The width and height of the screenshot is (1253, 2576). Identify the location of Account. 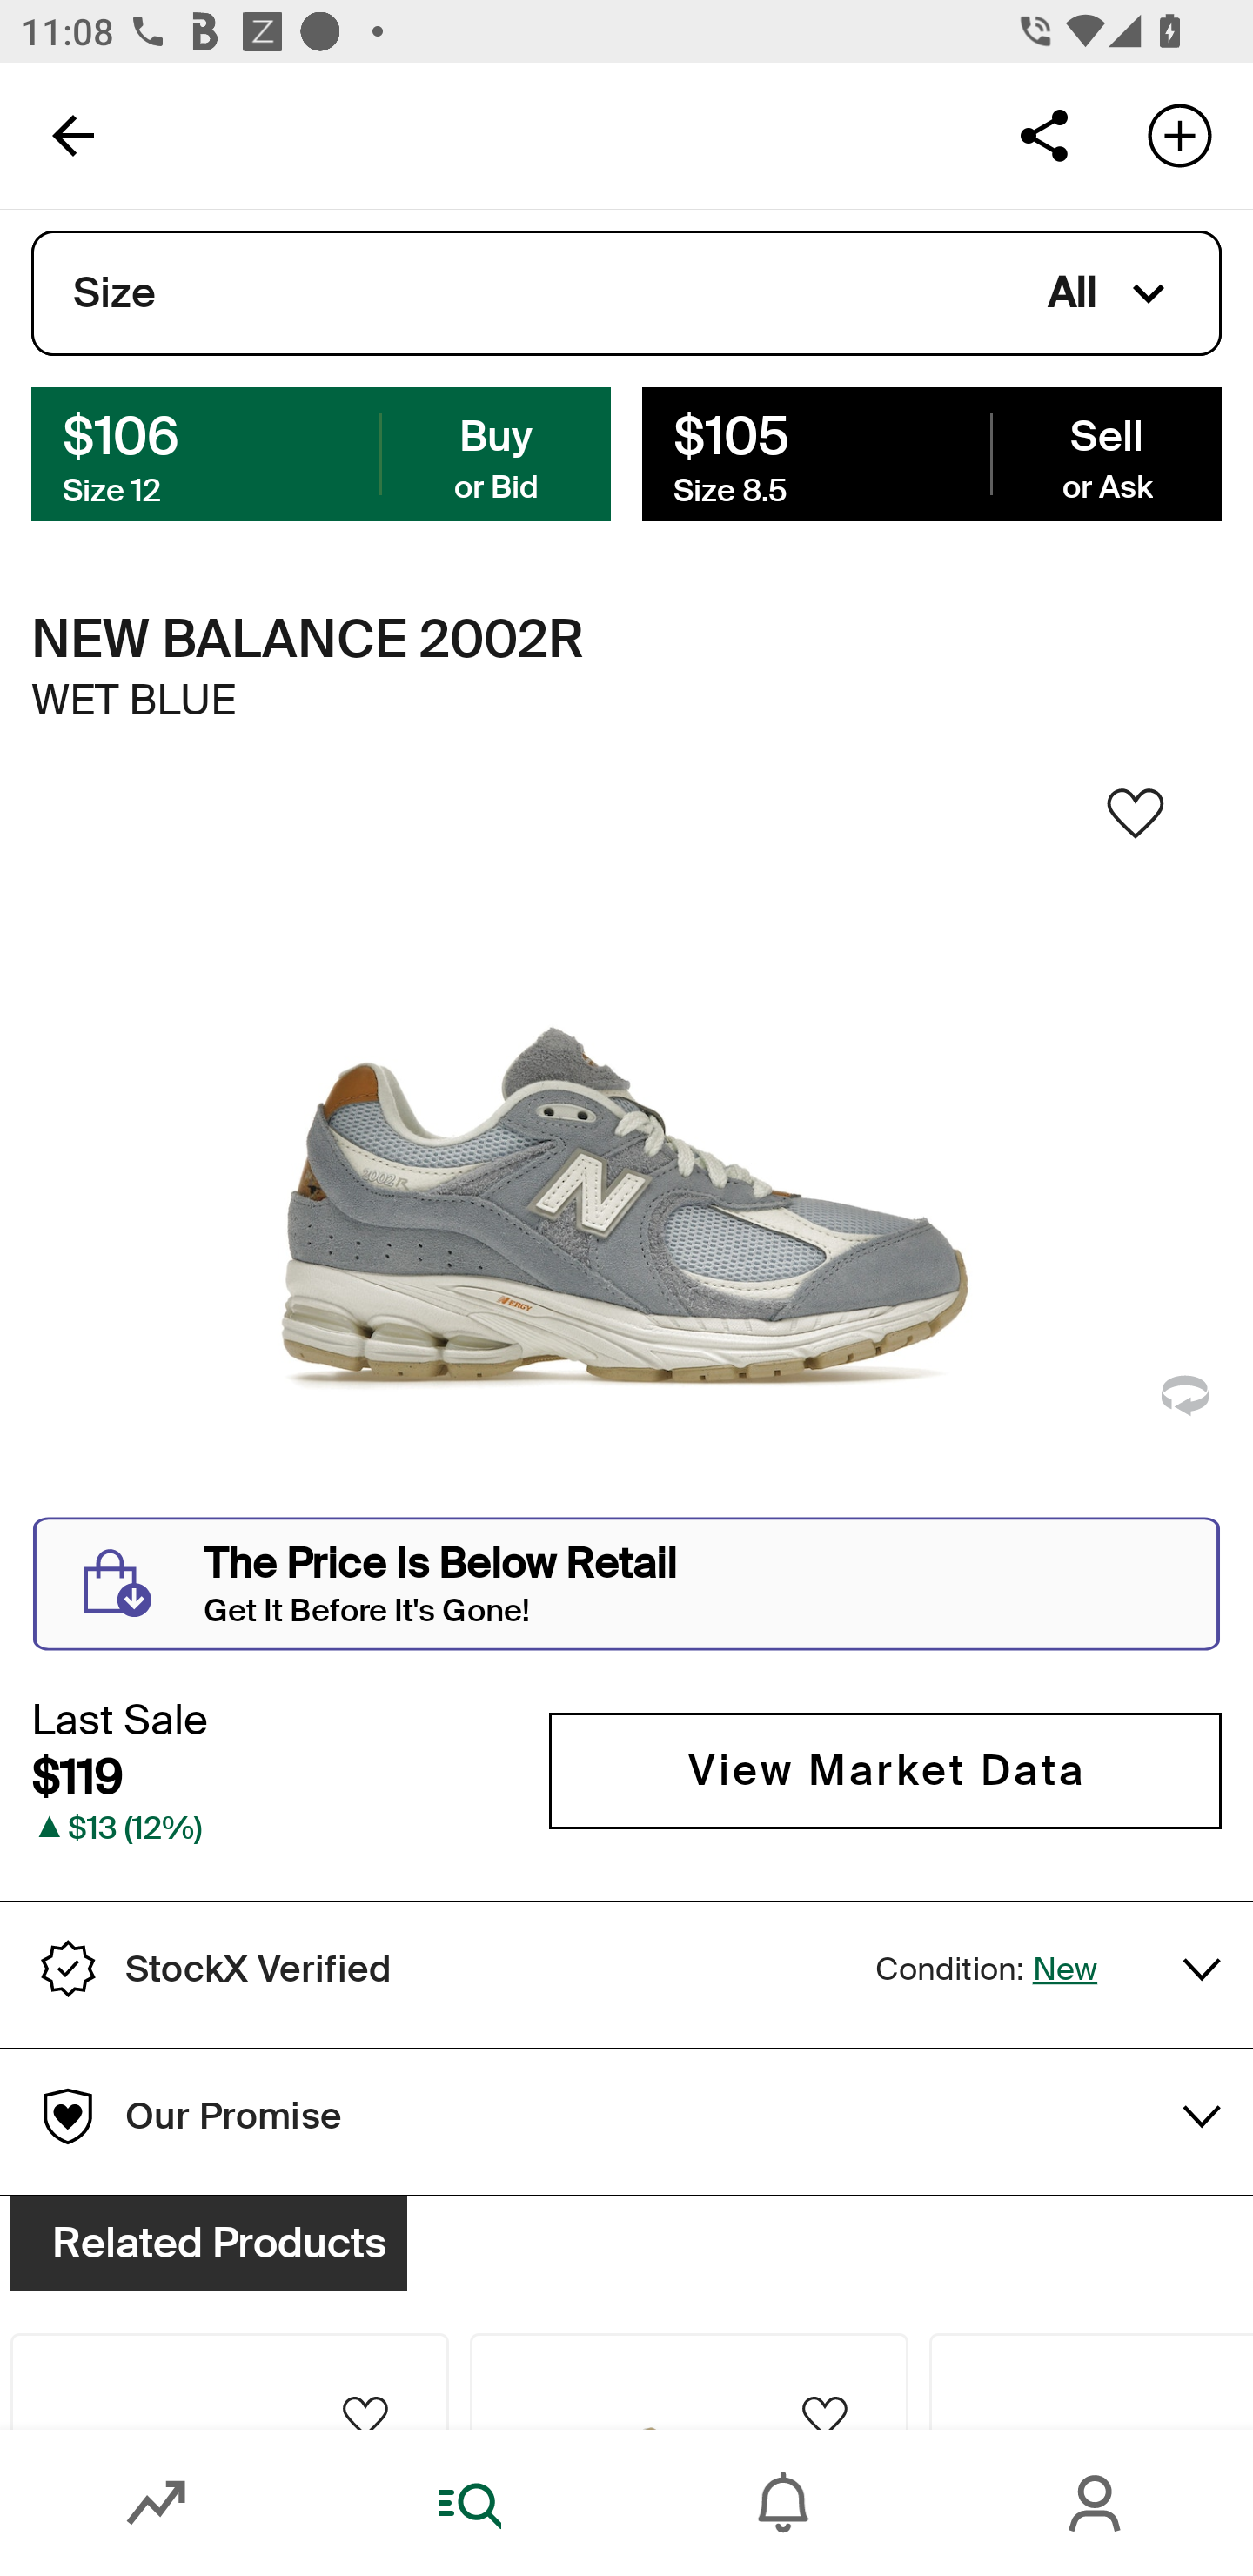
(1096, 2503).